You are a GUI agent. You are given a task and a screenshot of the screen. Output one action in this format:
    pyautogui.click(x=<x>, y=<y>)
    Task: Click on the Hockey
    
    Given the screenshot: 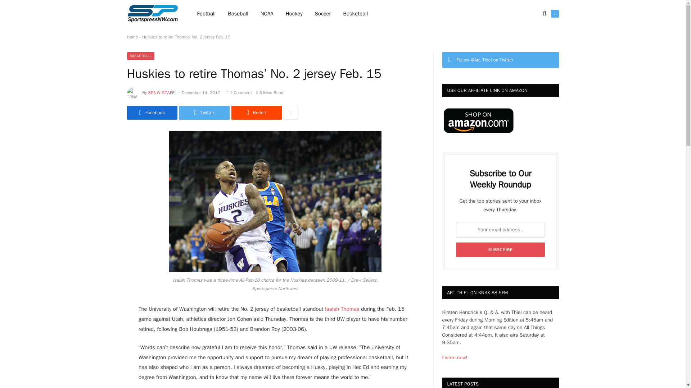 What is the action you would take?
    pyautogui.click(x=294, y=14)
    